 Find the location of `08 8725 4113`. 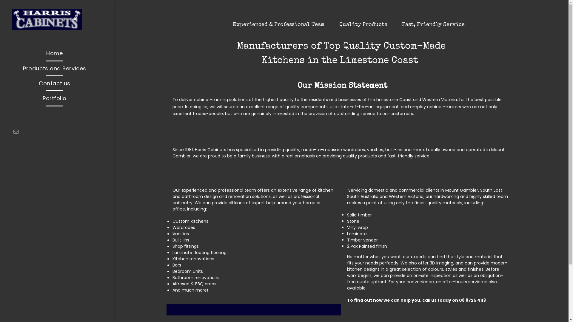

08 8725 4113 is located at coordinates (472, 300).